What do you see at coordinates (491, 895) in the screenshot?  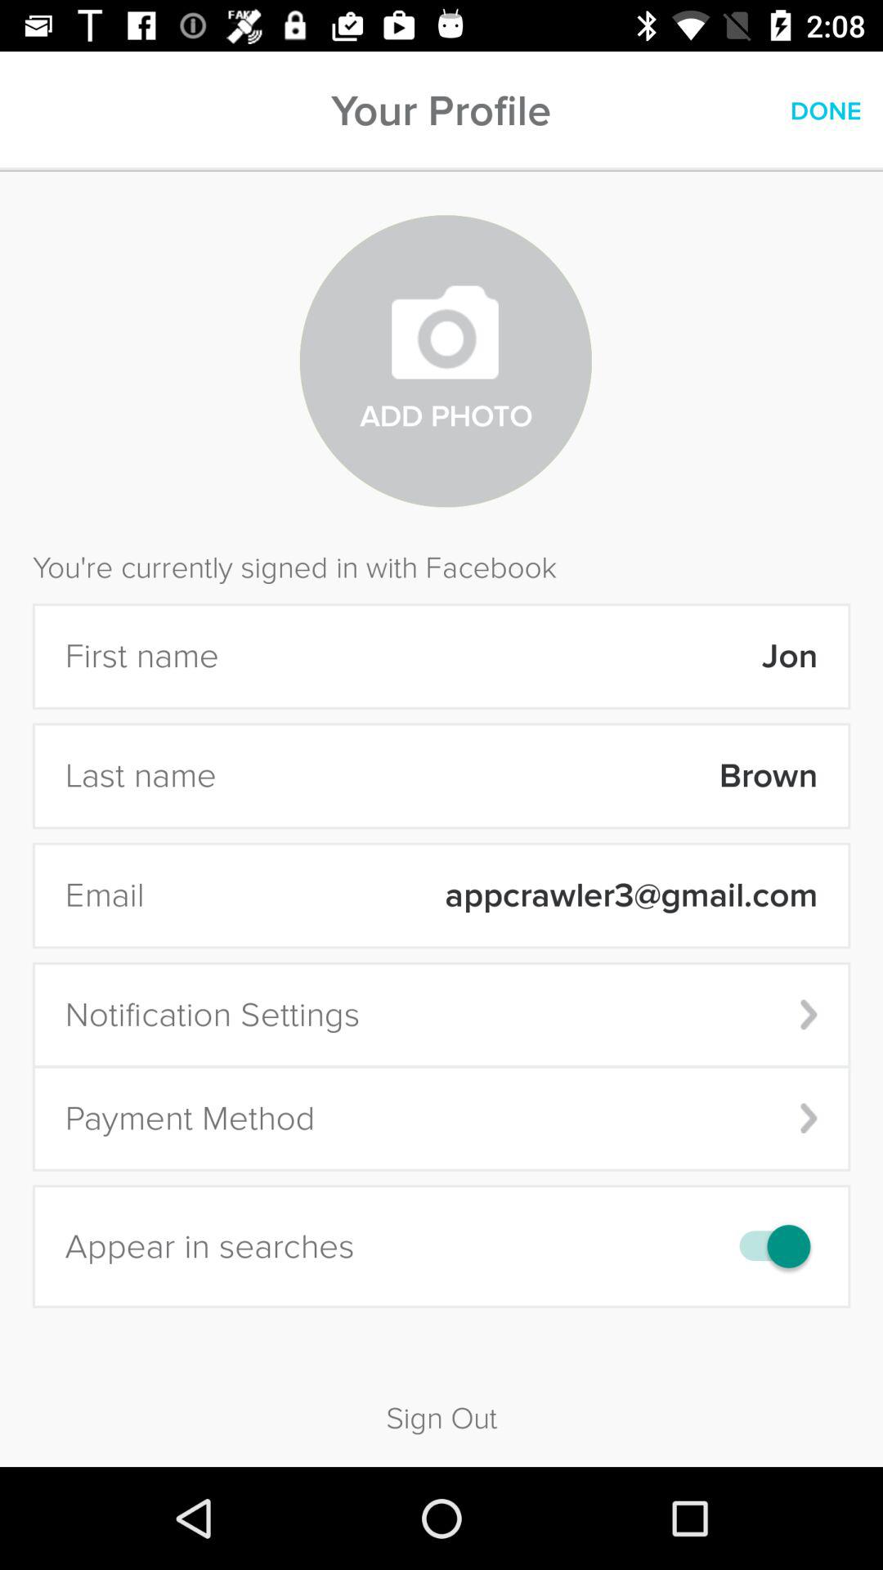 I see `select icon to the right of the email` at bounding box center [491, 895].